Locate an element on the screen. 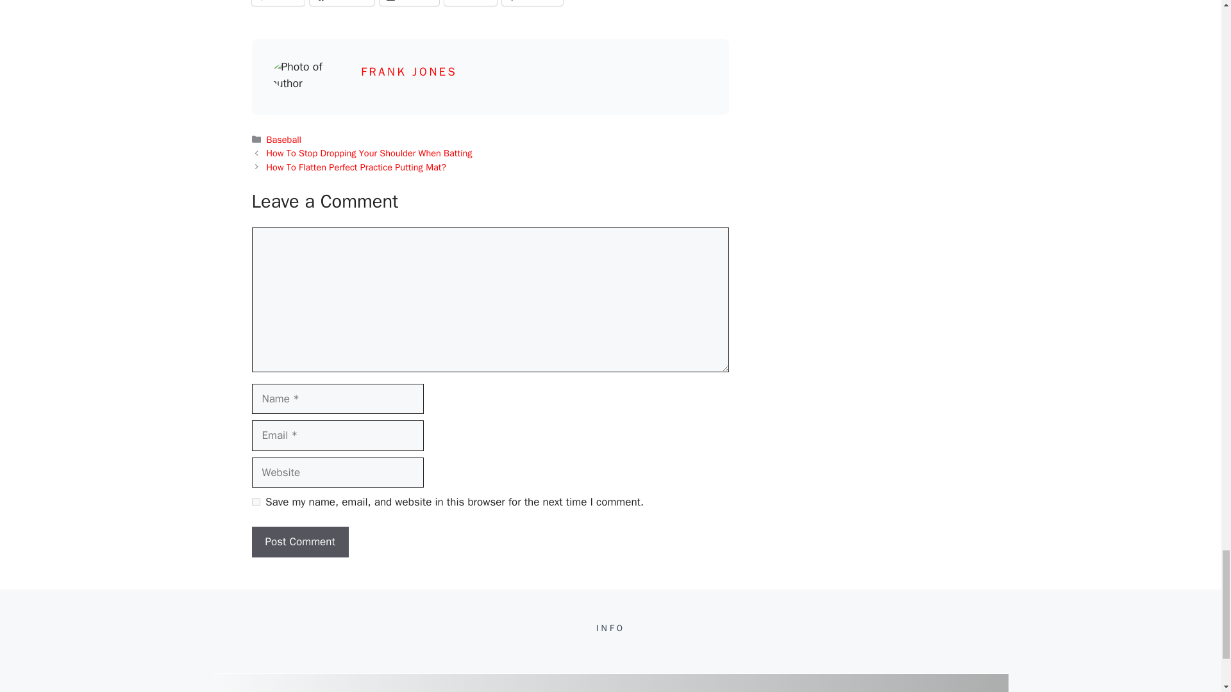 This screenshot has width=1231, height=692. Pinterest is located at coordinates (532, 3).